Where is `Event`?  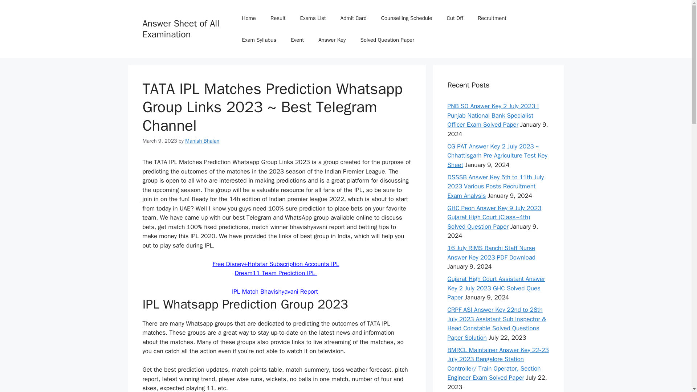
Event is located at coordinates (297, 40).